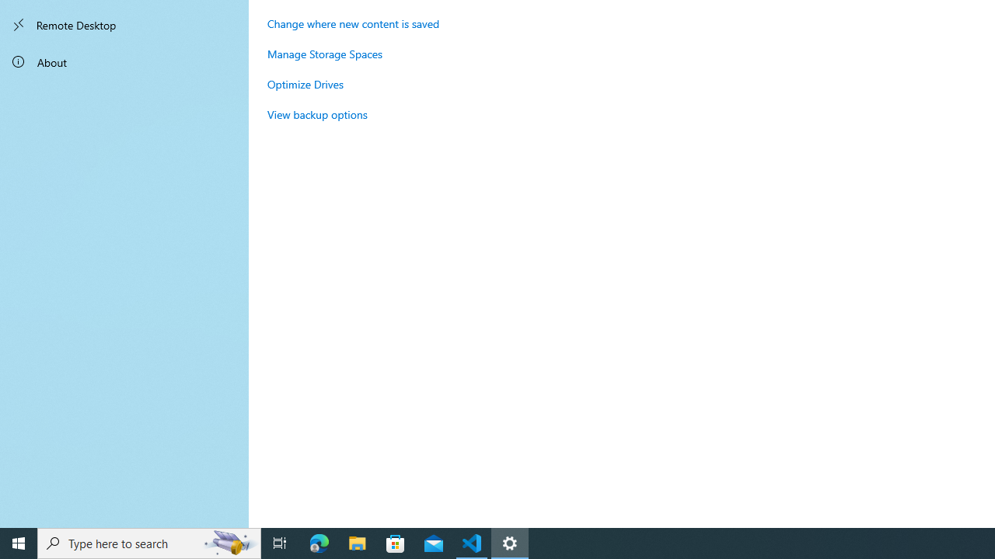 The width and height of the screenshot is (995, 559). Describe the element at coordinates (472, 543) in the screenshot. I see `Visual Studio Code - 1 running window` at that location.